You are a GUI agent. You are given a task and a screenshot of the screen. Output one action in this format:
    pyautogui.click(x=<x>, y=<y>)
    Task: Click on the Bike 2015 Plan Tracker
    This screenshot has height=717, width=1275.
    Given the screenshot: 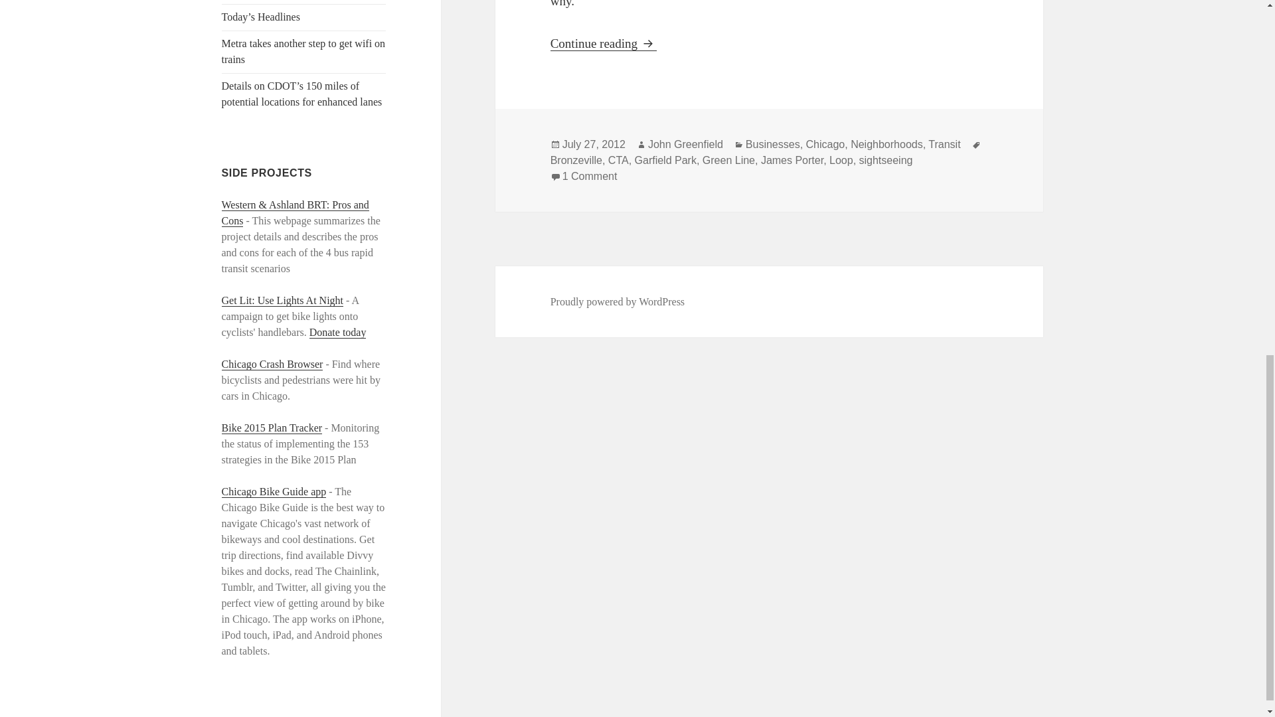 What is the action you would take?
    pyautogui.click(x=272, y=428)
    